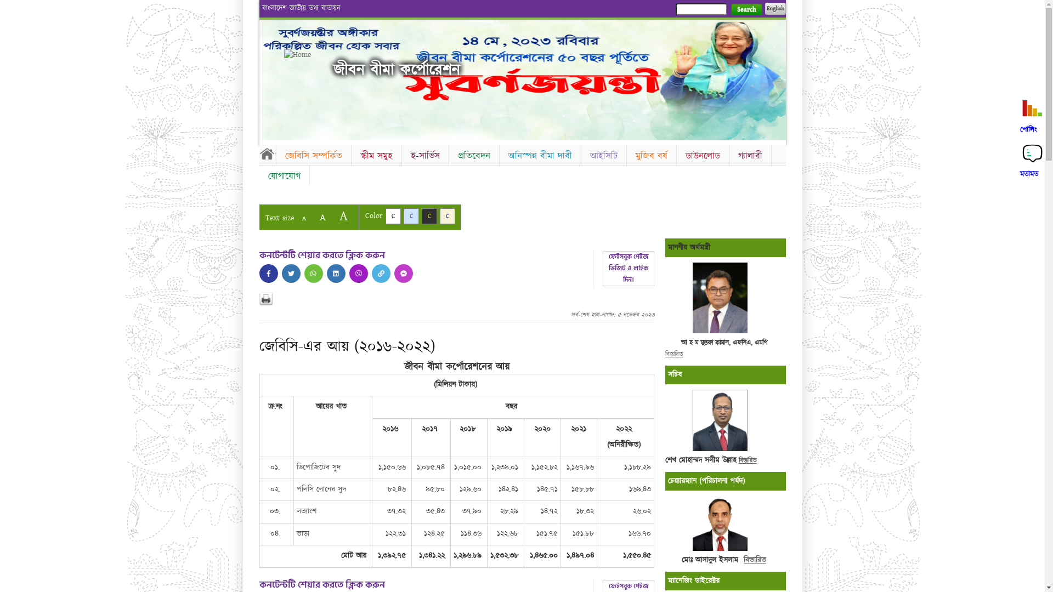 The width and height of the screenshot is (1053, 592). What do you see at coordinates (304, 218) in the screenshot?
I see `A` at bounding box center [304, 218].